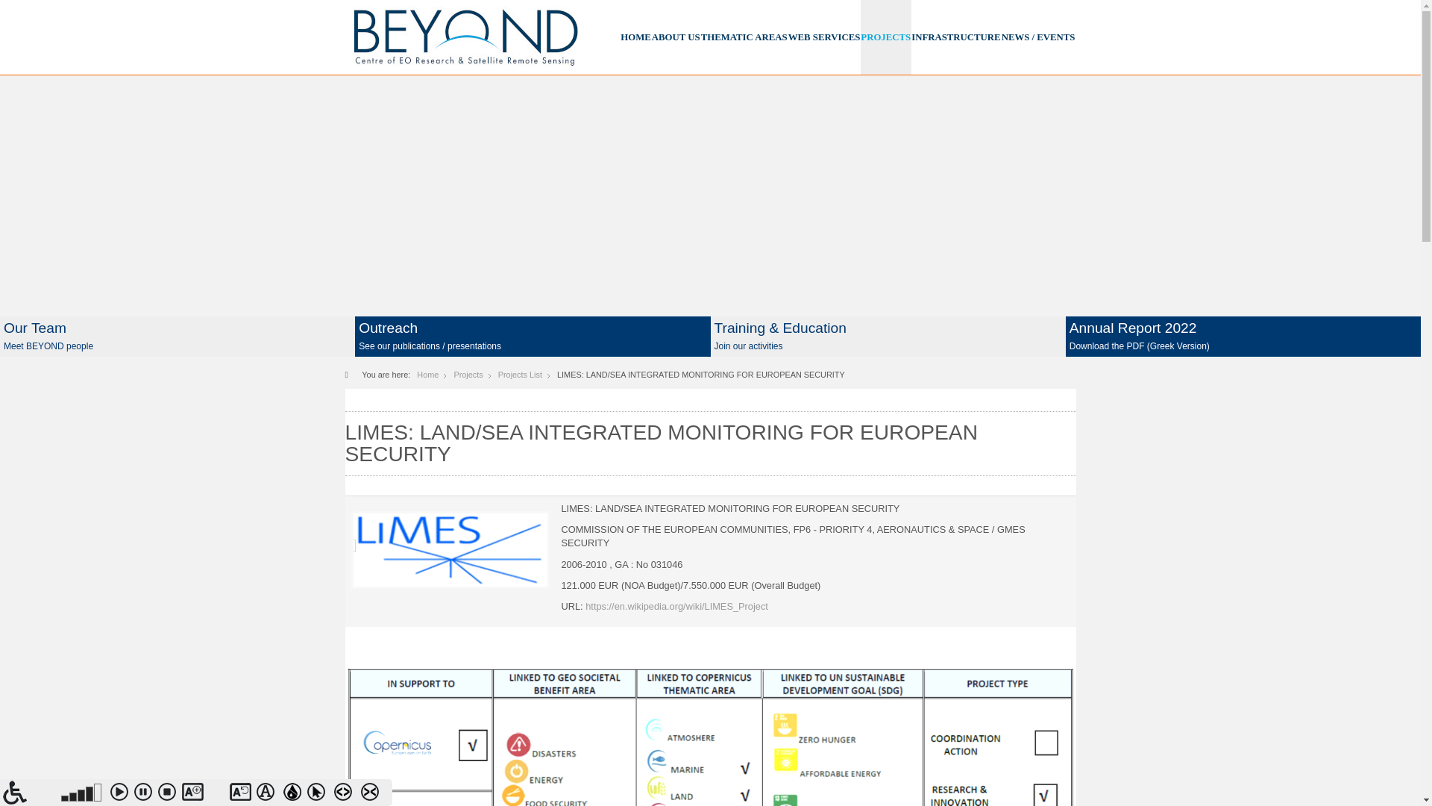 The width and height of the screenshot is (1432, 806). What do you see at coordinates (30, 793) in the screenshot?
I see ` - Screen Reader - ` at bounding box center [30, 793].